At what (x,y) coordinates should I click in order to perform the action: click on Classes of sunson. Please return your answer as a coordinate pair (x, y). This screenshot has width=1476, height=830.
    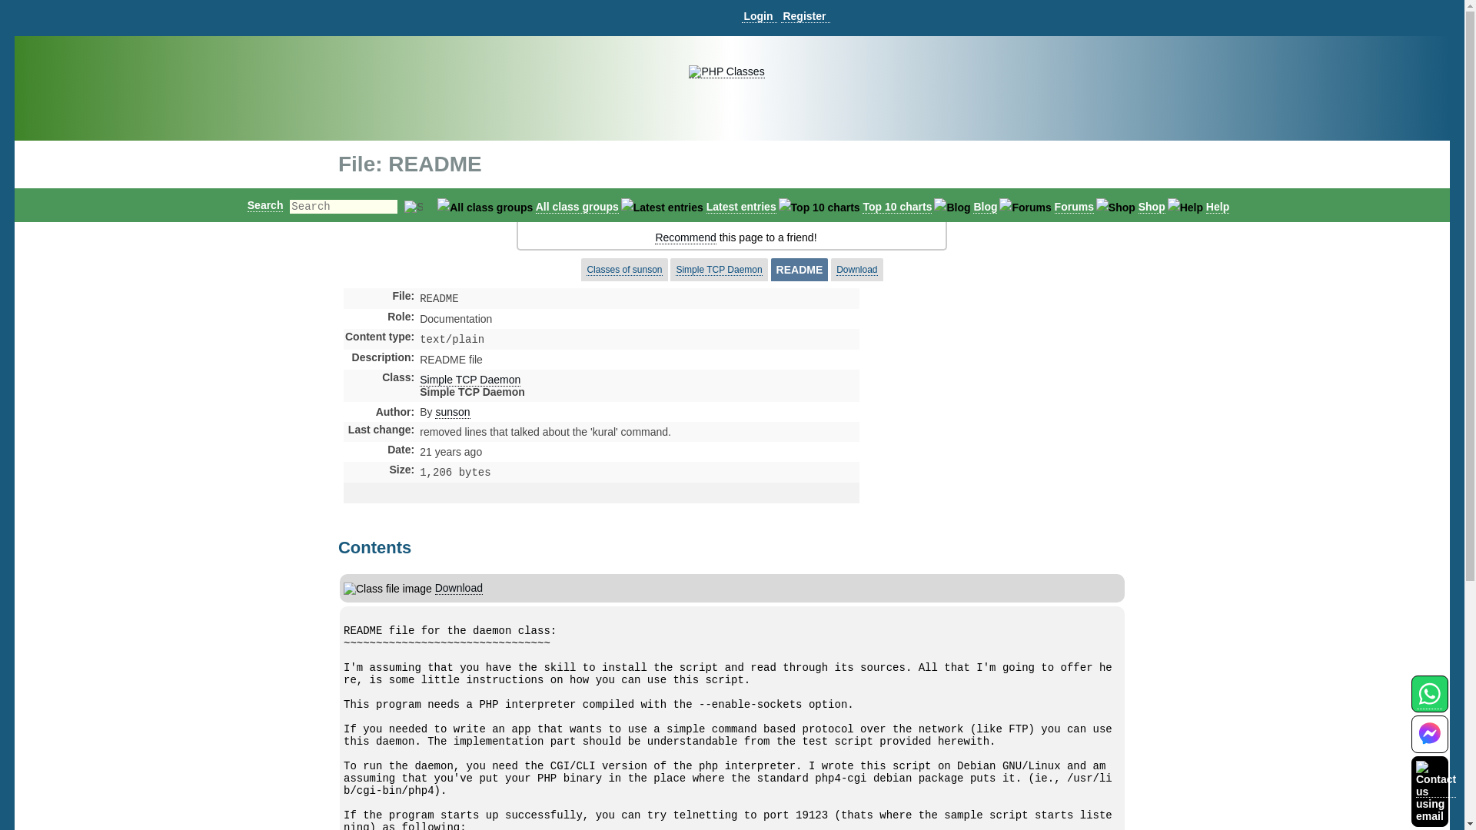
    Looking at the image, I should click on (623, 270).